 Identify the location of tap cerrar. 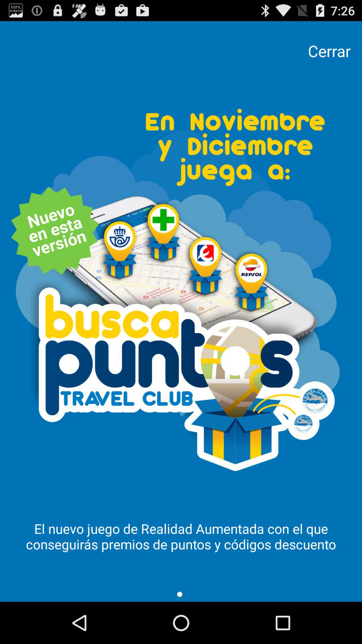
(329, 51).